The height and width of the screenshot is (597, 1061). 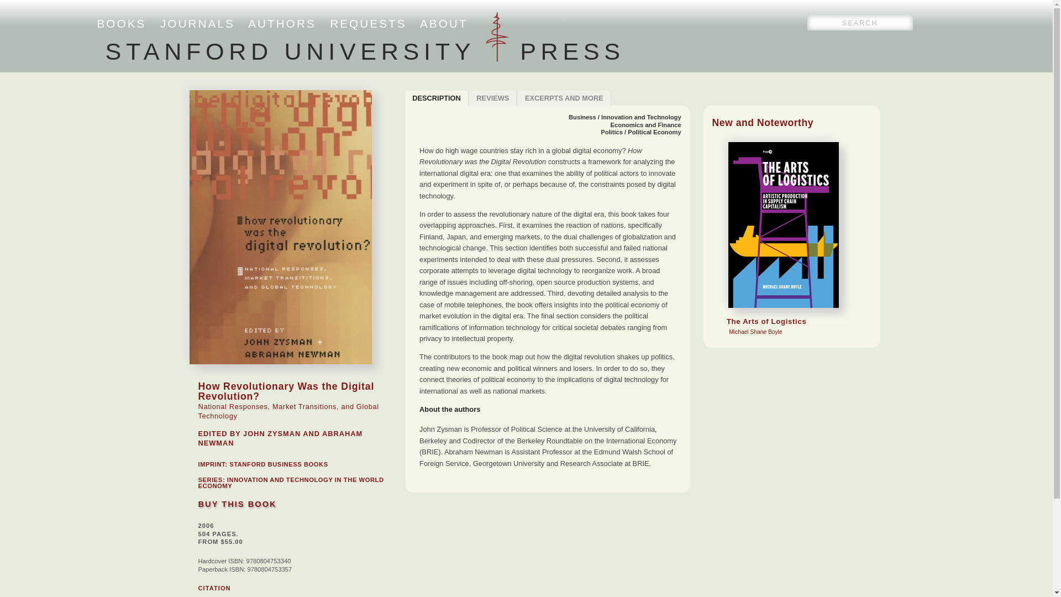 What do you see at coordinates (645, 125) in the screenshot?
I see `STANFORD BUSINESS BOOKS` at bounding box center [645, 125].